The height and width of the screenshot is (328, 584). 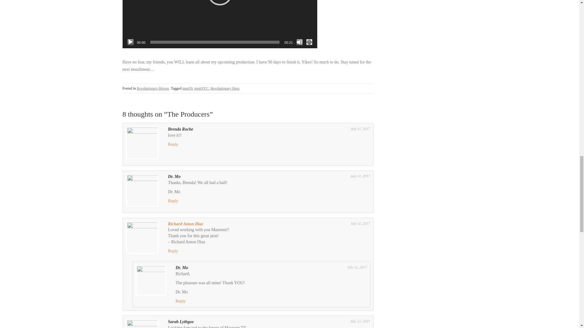 I want to click on Richard Anton Diaz, so click(x=185, y=224).